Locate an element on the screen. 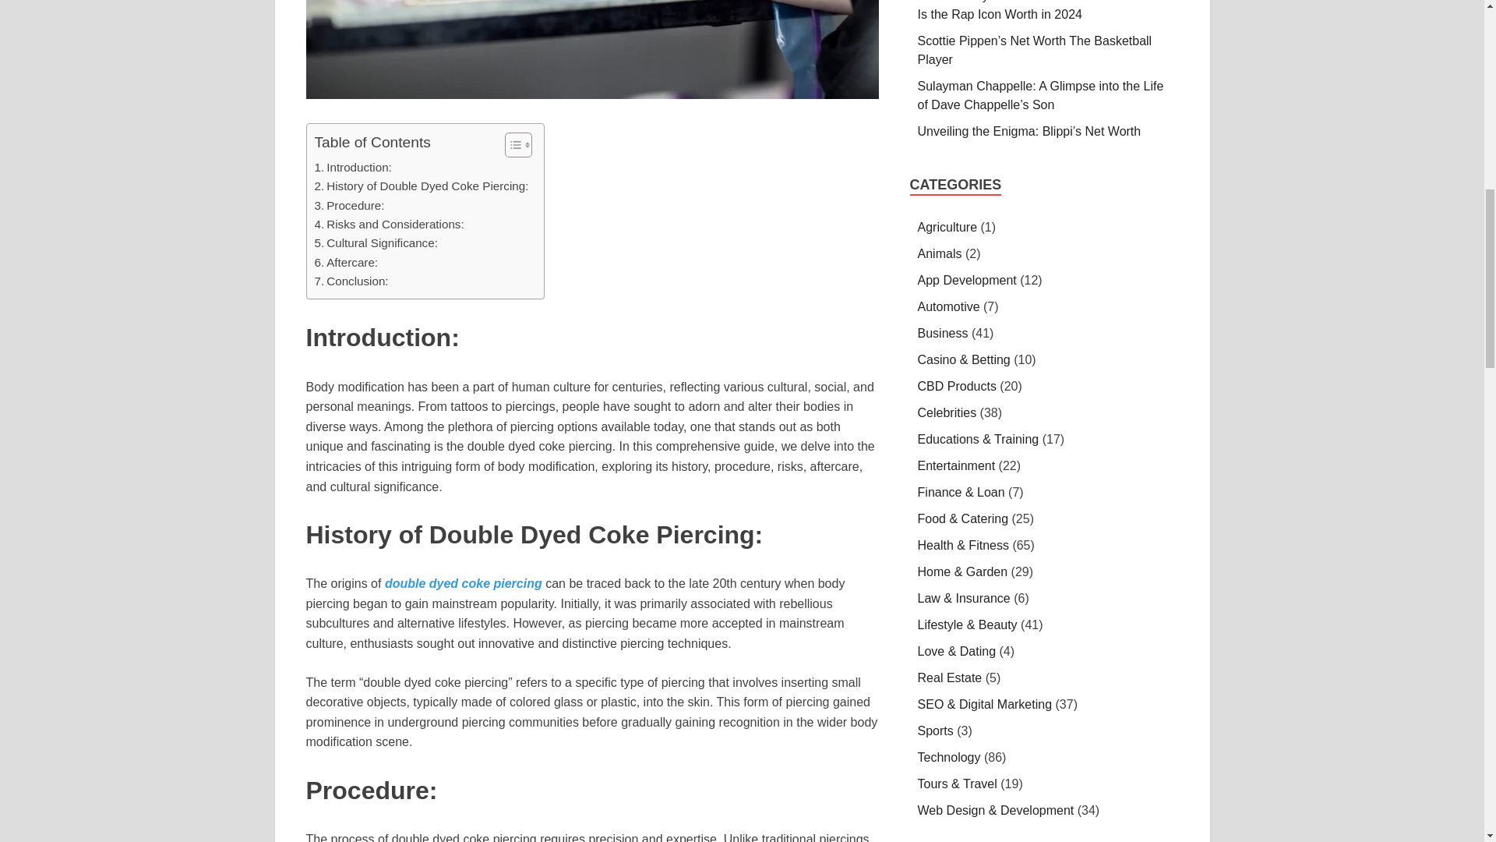 This screenshot has width=1496, height=842. Conclusion: is located at coordinates (351, 281).